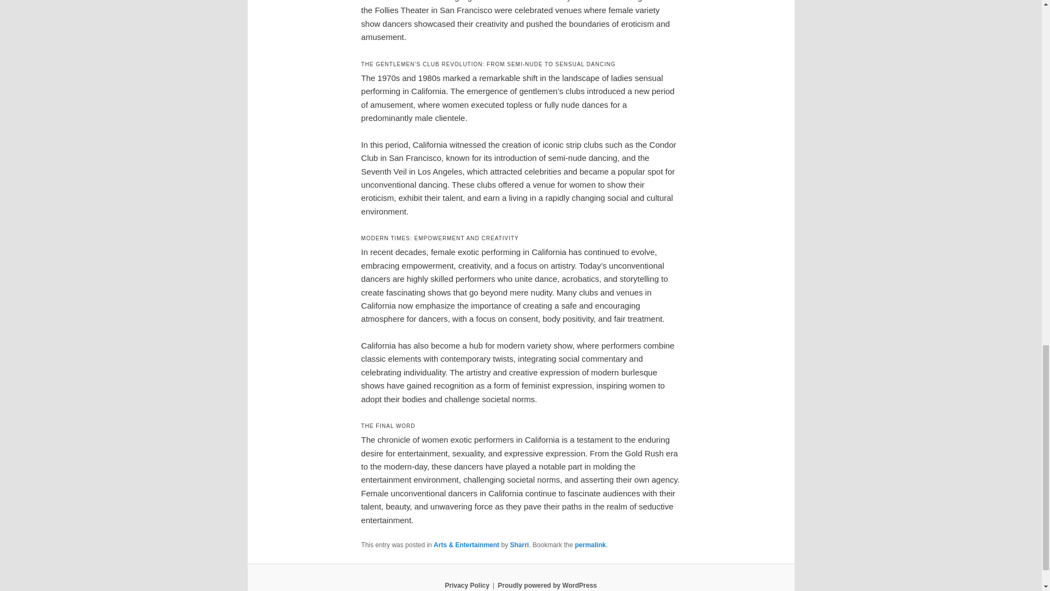  I want to click on Proudly powered by WordPress, so click(547, 585).